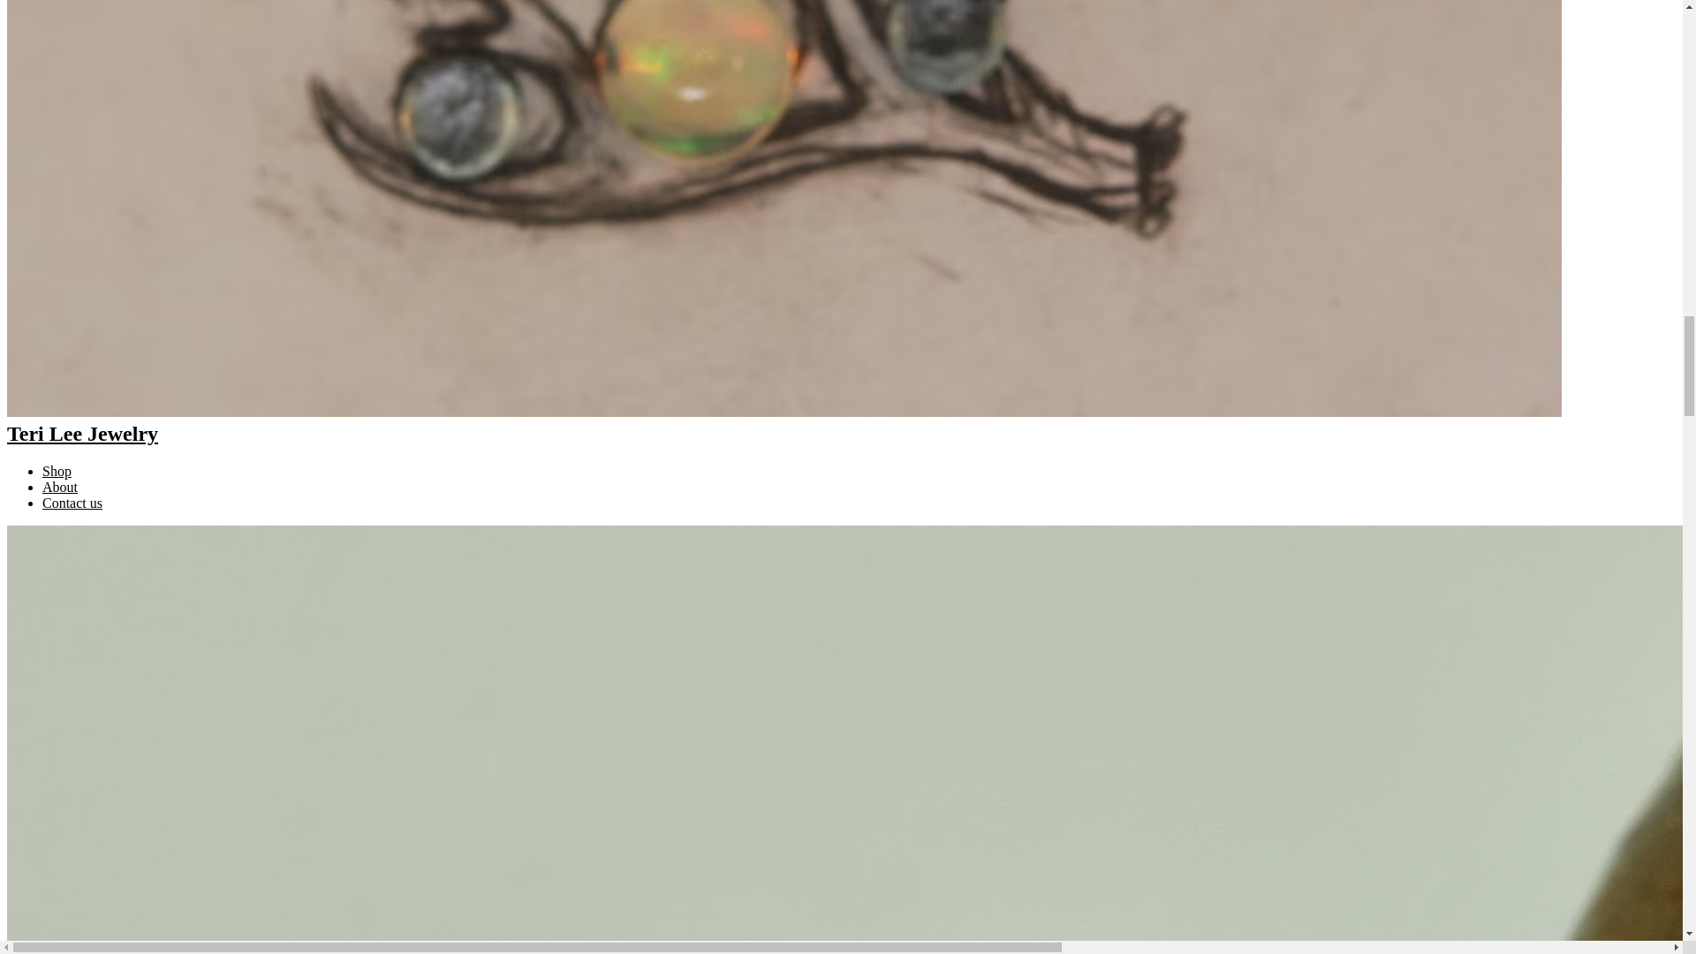 The width and height of the screenshot is (1696, 954). Describe the element at coordinates (72, 502) in the screenshot. I see `Contact us` at that location.